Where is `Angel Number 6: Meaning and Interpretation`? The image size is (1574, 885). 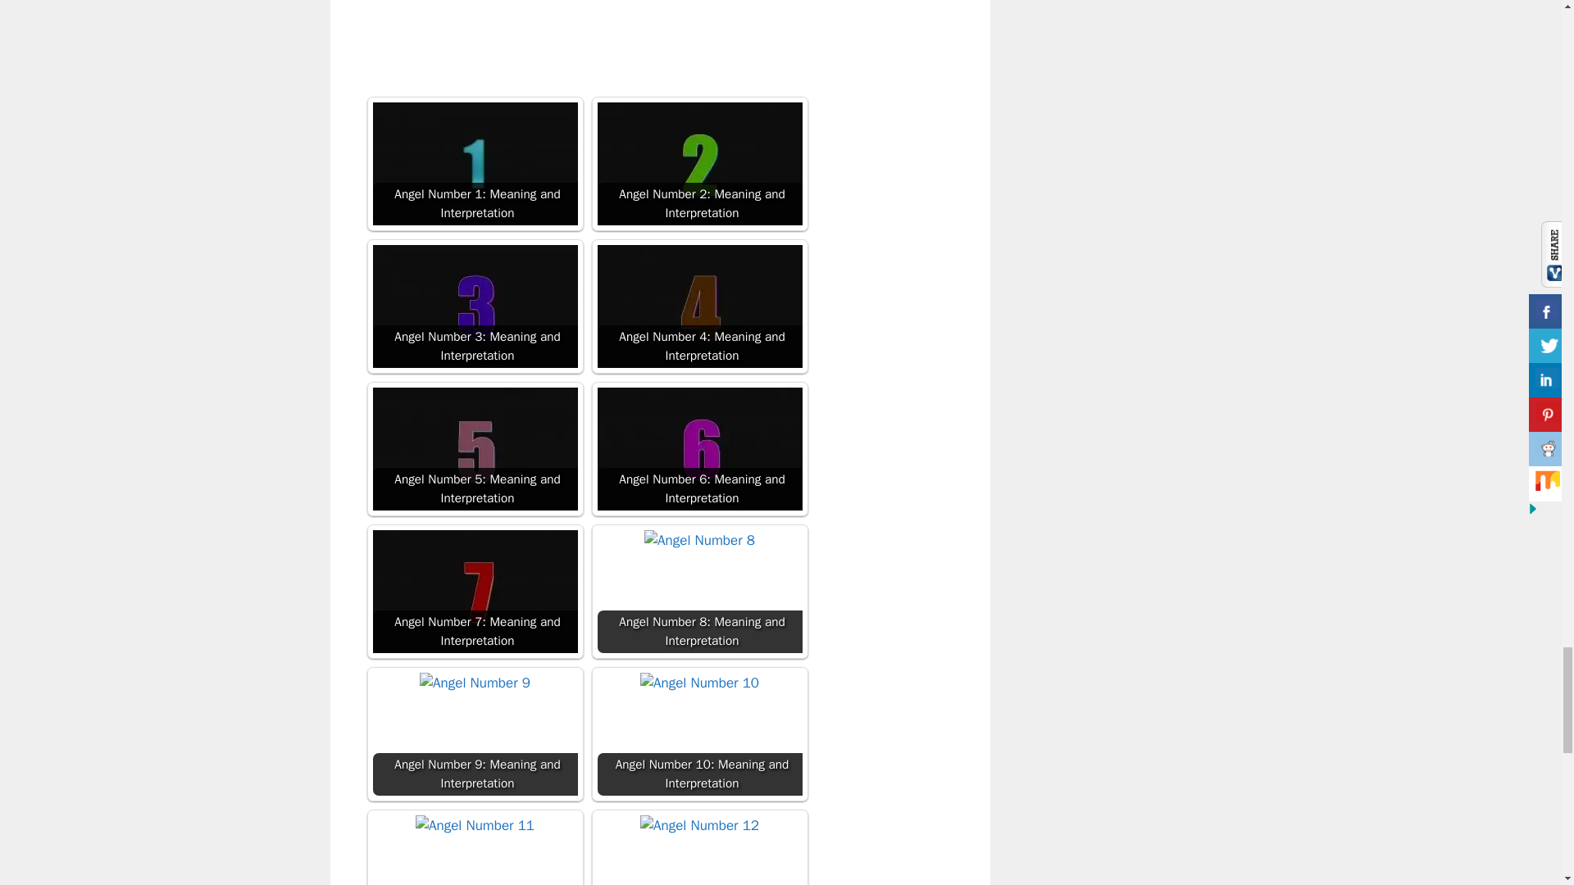 Angel Number 6: Meaning and Interpretation is located at coordinates (698, 449).